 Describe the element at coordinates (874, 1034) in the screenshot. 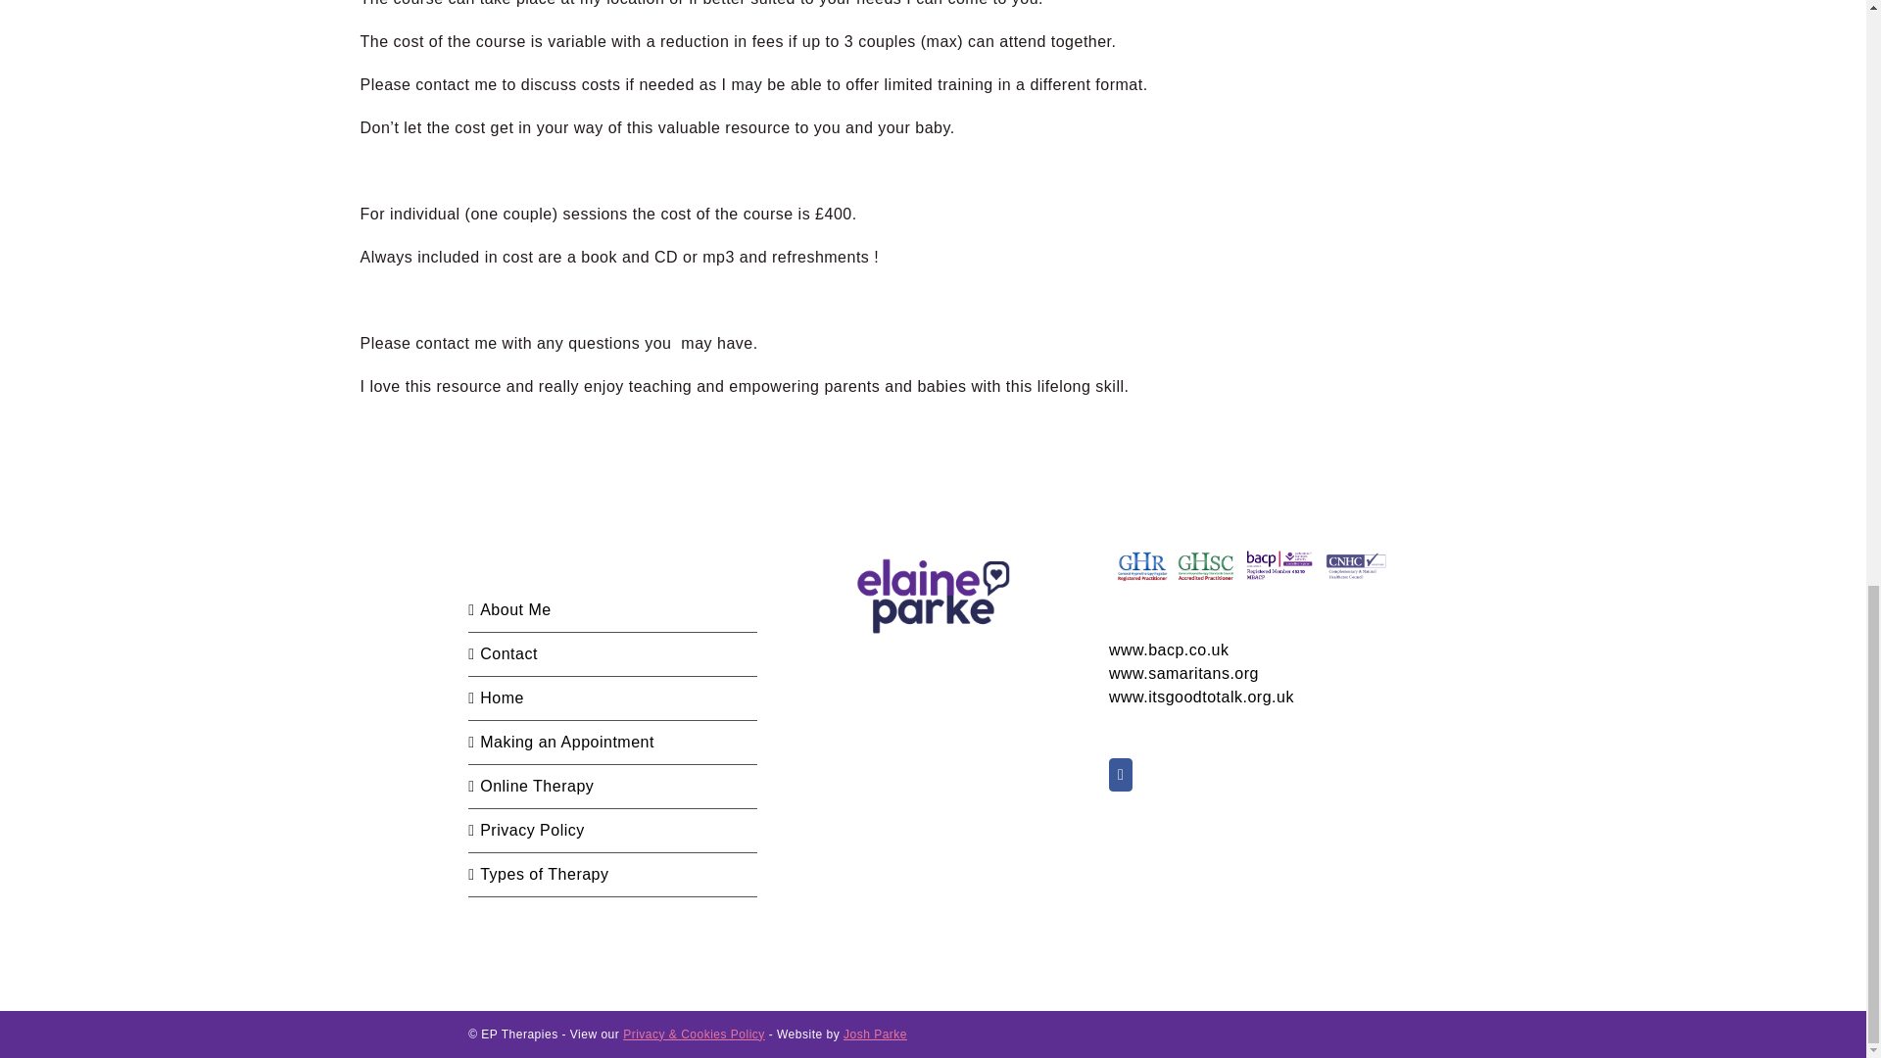

I see `Josh Parke` at that location.